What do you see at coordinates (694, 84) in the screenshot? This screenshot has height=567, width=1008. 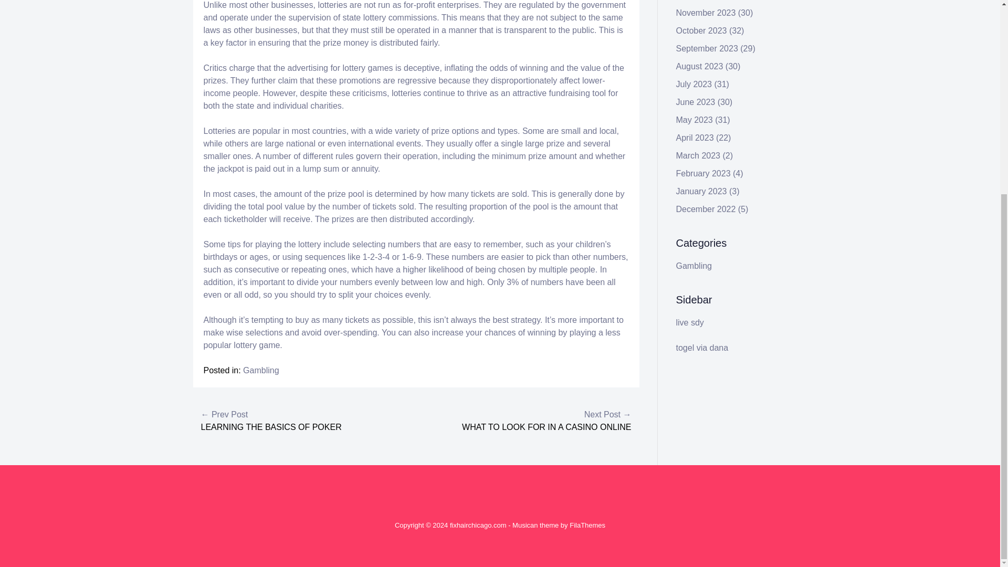 I see `July 2023` at bounding box center [694, 84].